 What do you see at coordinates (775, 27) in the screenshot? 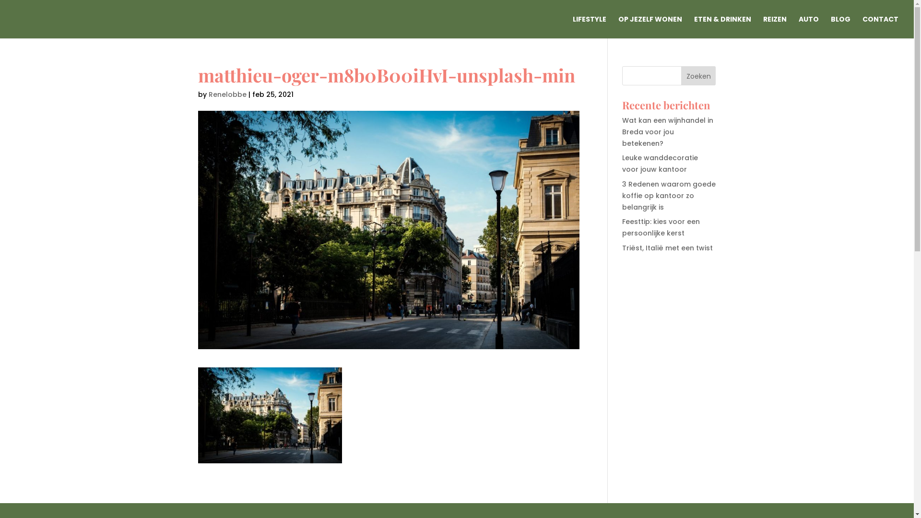
I see `REIZEN` at bounding box center [775, 27].